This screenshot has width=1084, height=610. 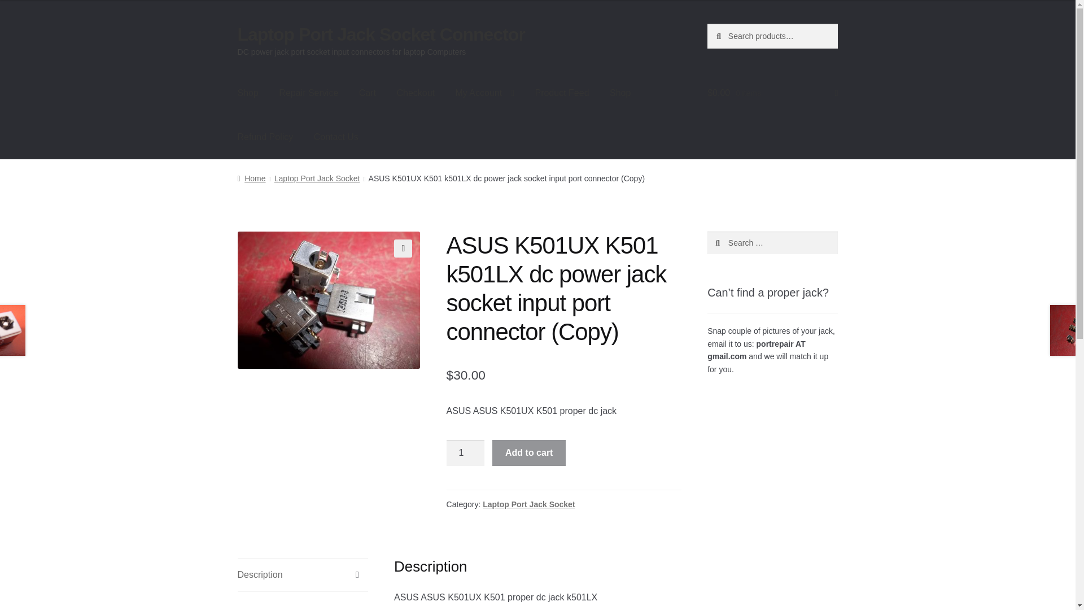 What do you see at coordinates (772, 93) in the screenshot?
I see `View your shopping cart` at bounding box center [772, 93].